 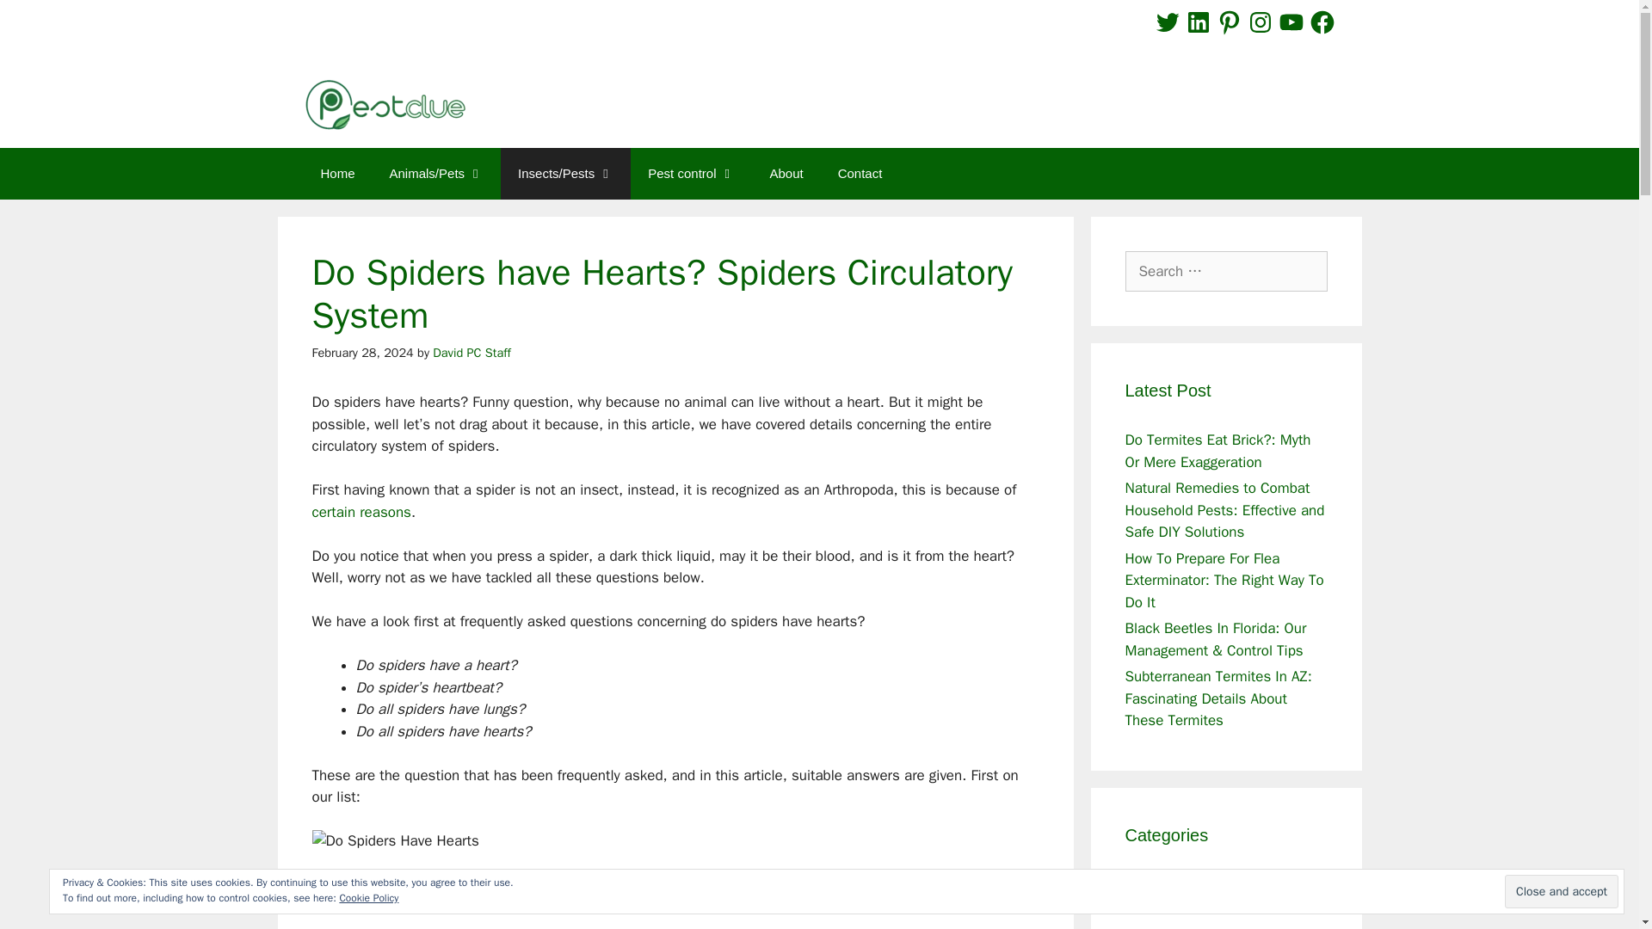 I want to click on Pinterest, so click(x=1230, y=22).